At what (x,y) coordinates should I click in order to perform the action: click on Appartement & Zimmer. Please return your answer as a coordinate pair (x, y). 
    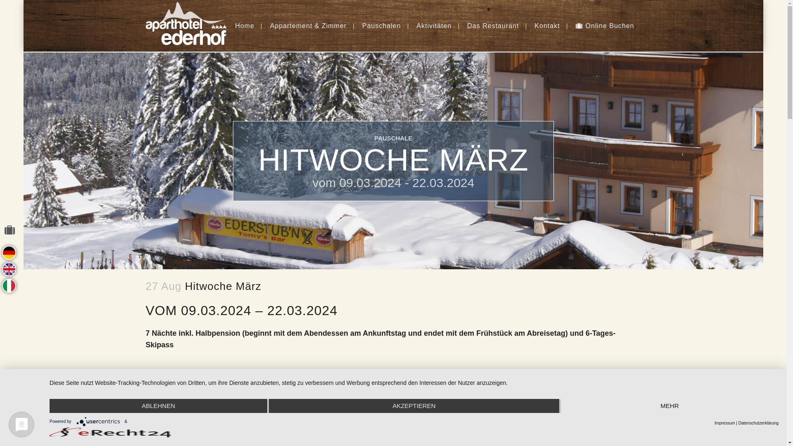
    Looking at the image, I should click on (308, 26).